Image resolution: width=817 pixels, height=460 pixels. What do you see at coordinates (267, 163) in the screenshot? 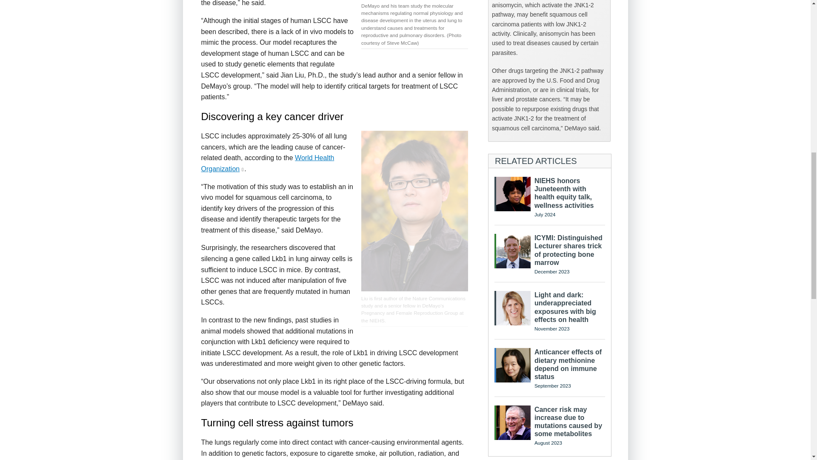
I see `World Health Organization` at bounding box center [267, 163].